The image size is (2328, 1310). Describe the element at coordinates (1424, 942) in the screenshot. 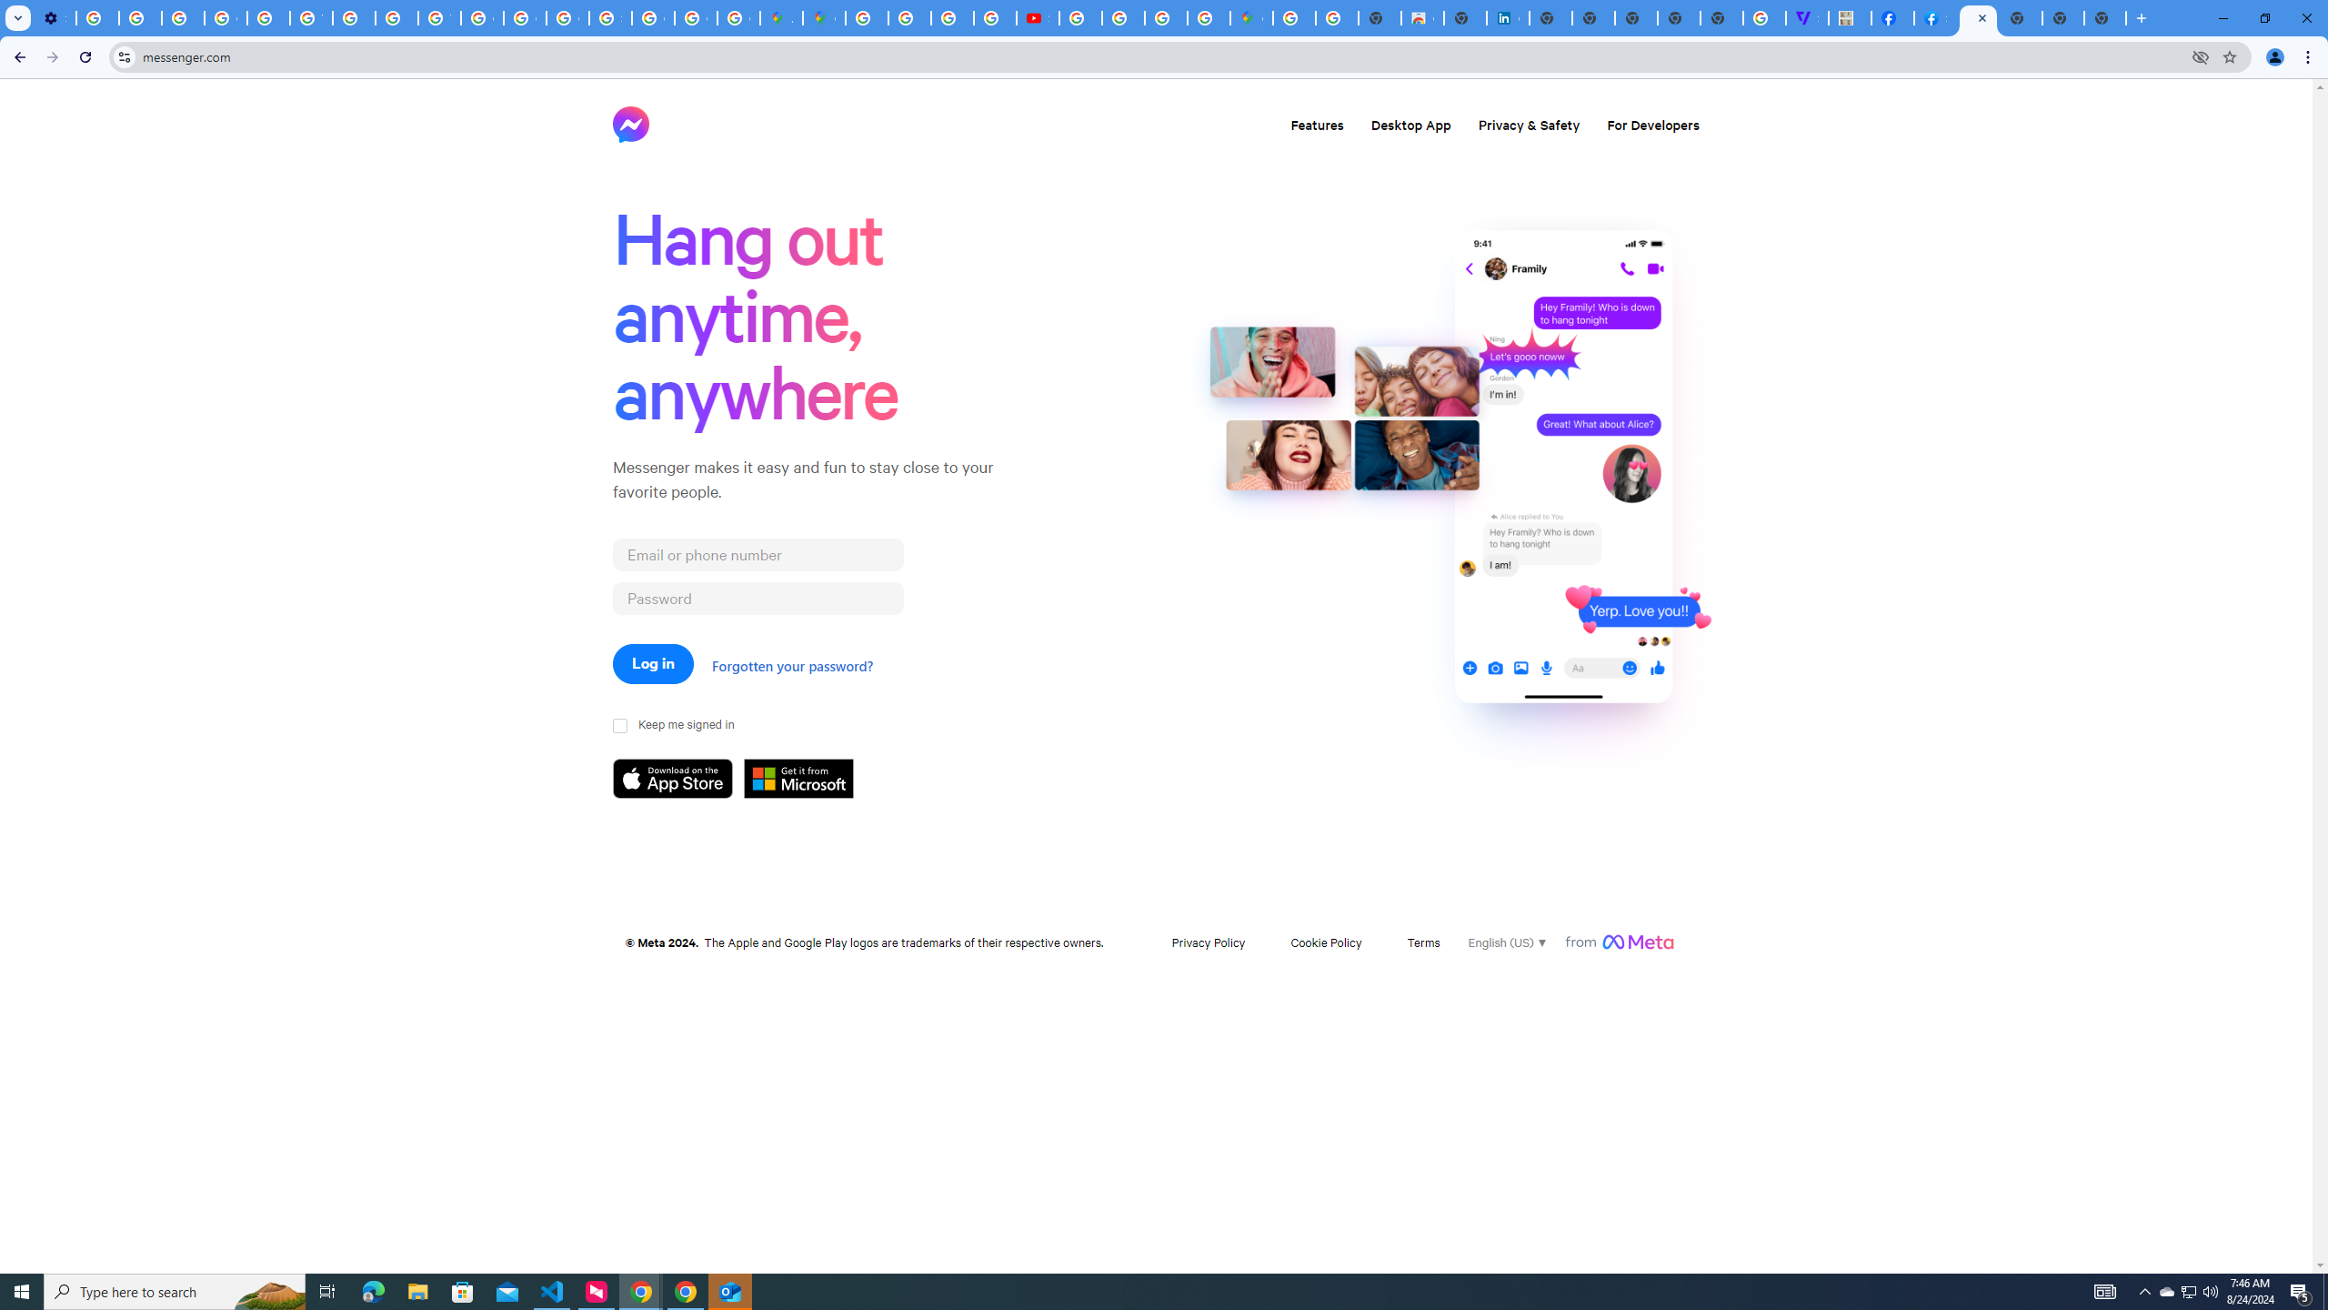

I see `Terms` at that location.